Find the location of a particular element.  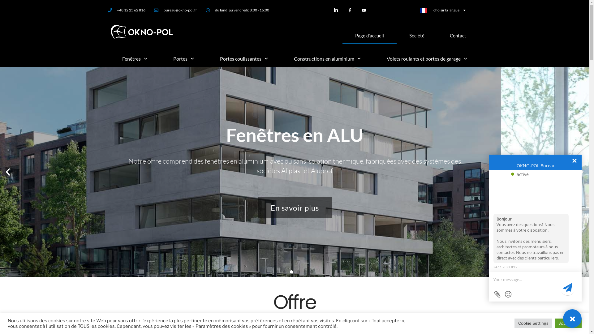

Constructions en aluminium is located at coordinates (327, 59).